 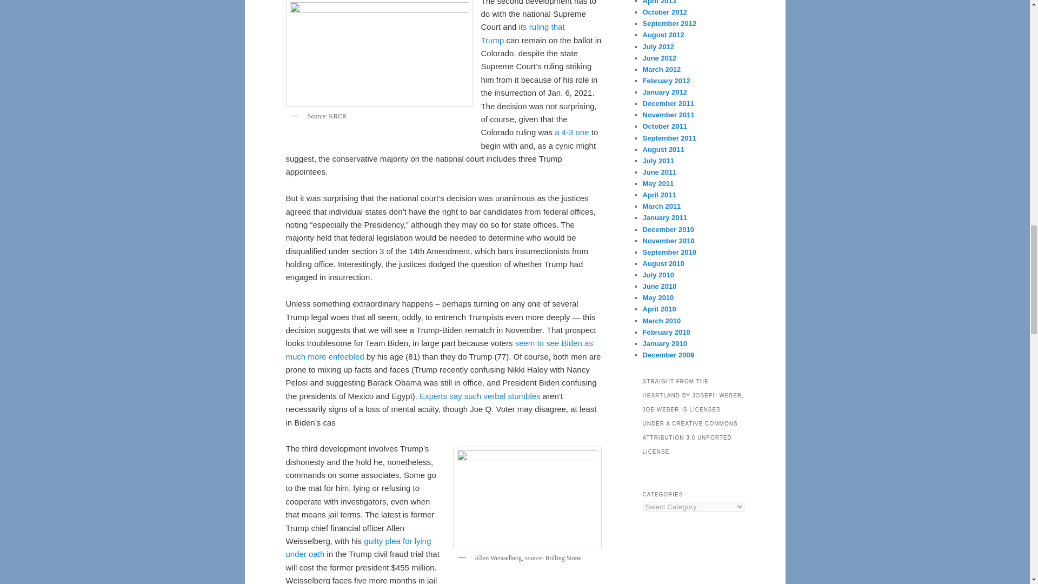 I want to click on  its ruling that Trump, so click(x=523, y=34).